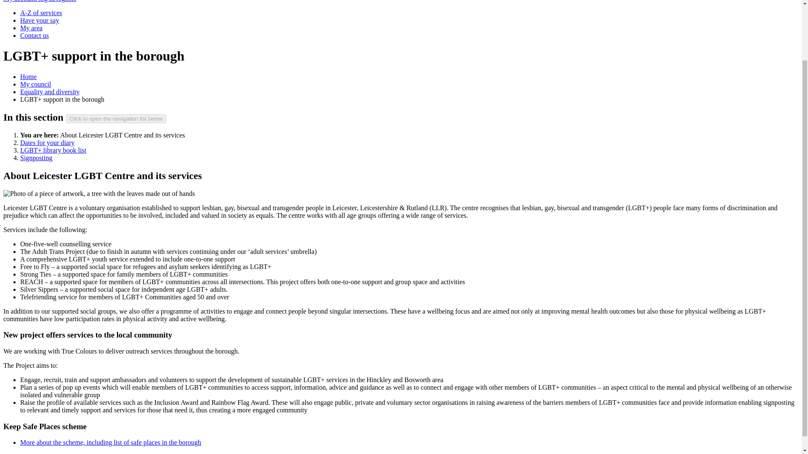 The width and height of the screenshot is (808, 454). I want to click on Home, so click(28, 77).